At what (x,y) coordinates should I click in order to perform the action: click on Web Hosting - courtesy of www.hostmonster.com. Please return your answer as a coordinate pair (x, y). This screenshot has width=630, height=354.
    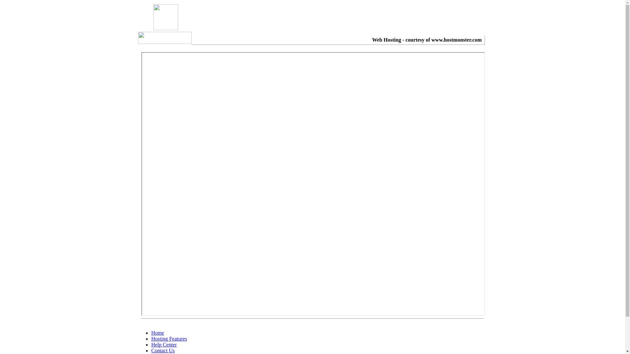
    Looking at the image, I should click on (427, 40).